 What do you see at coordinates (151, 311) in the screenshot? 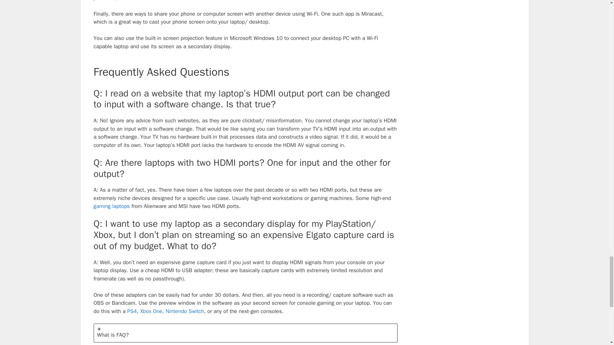
I see `Xbox One` at bounding box center [151, 311].